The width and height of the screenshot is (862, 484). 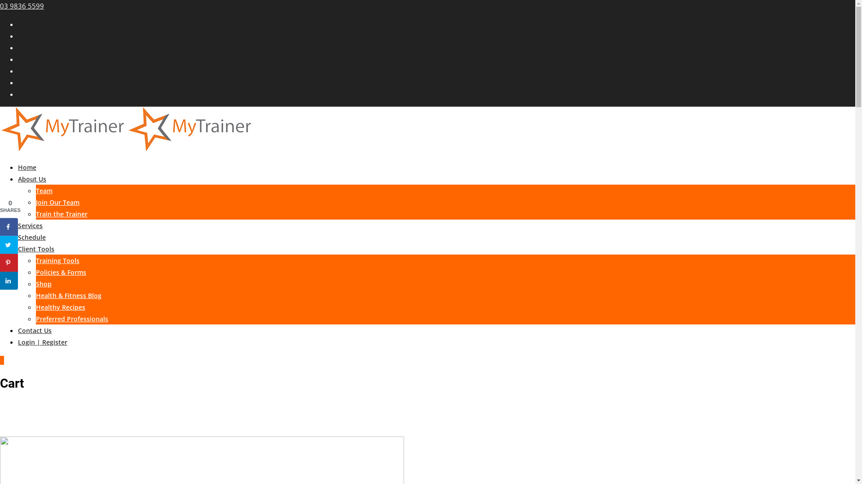 What do you see at coordinates (61, 272) in the screenshot?
I see `Policies & Forms` at bounding box center [61, 272].